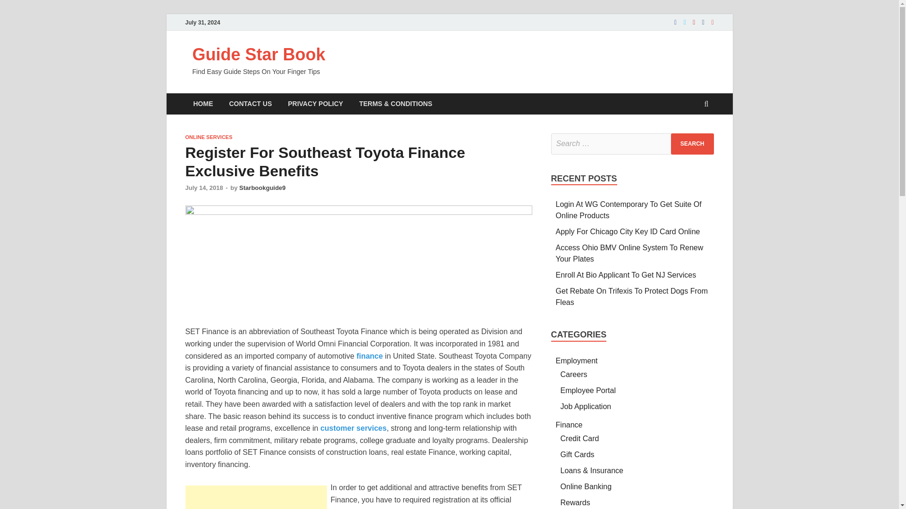 The image size is (906, 509). I want to click on HOME, so click(203, 104).